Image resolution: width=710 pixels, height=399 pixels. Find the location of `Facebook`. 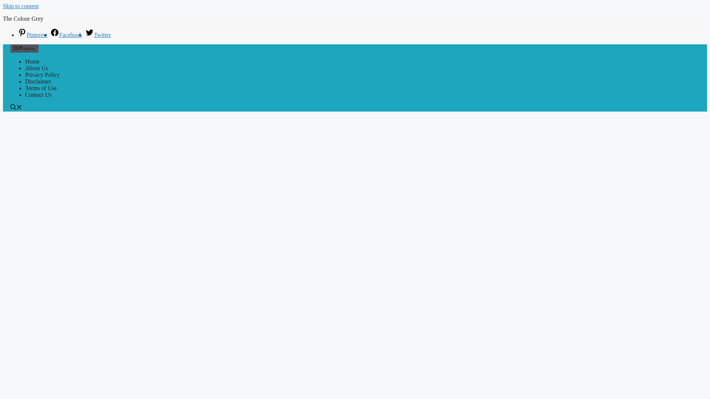

Facebook is located at coordinates (66, 35).